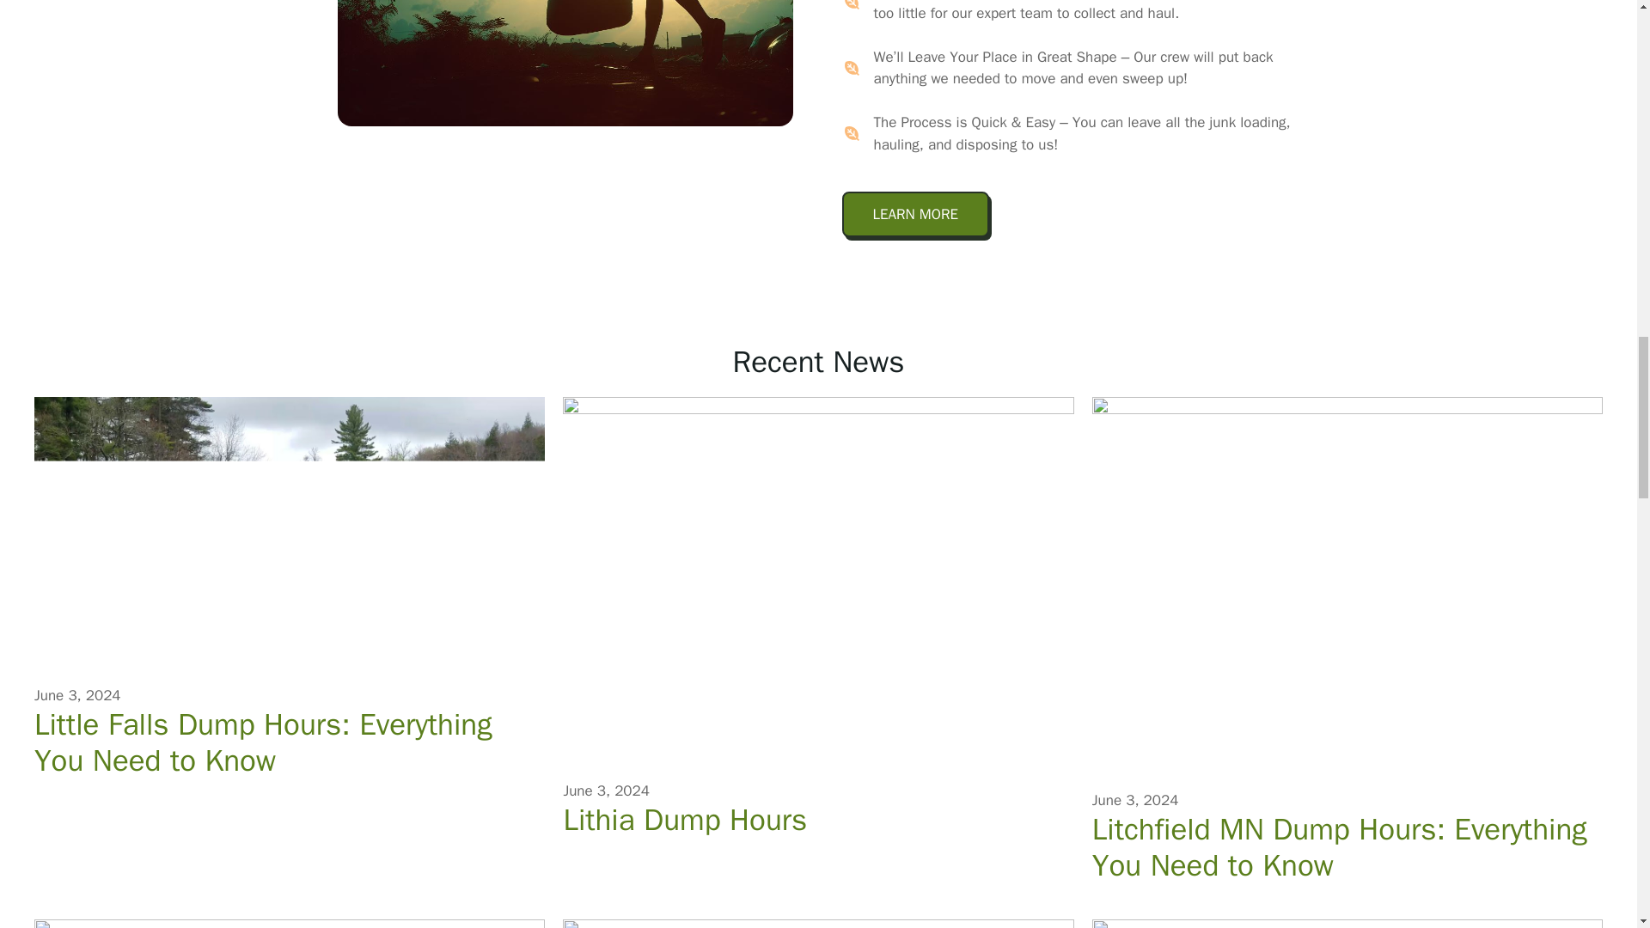  Describe the element at coordinates (289, 742) in the screenshot. I see `Little Falls Dump Hours: Everything You Need to Know` at that location.